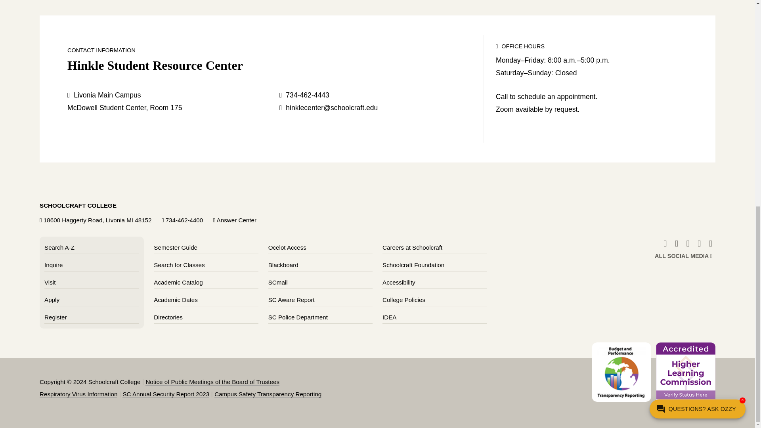 The image size is (761, 428). What do you see at coordinates (278, 282) in the screenshot?
I see `Opens a new website` at bounding box center [278, 282].